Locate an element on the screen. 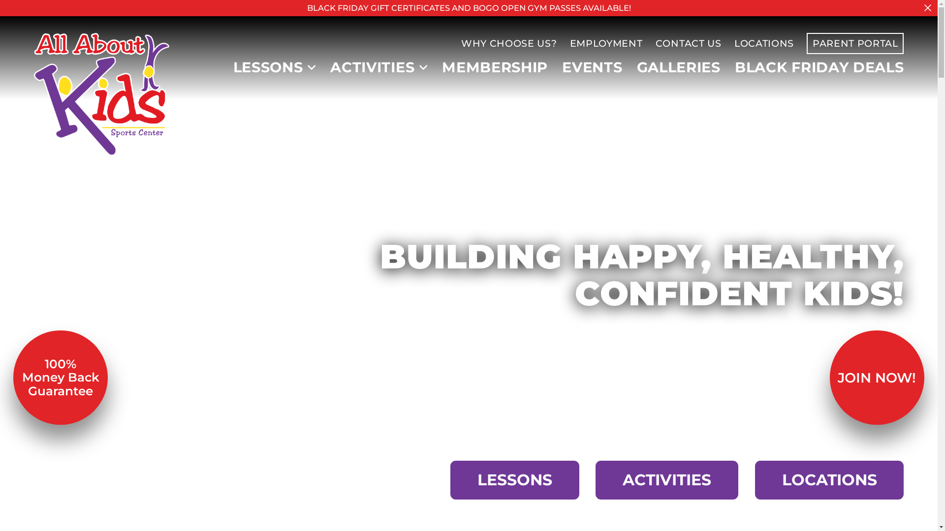 This screenshot has width=945, height=531. EVENTS is located at coordinates (592, 68).